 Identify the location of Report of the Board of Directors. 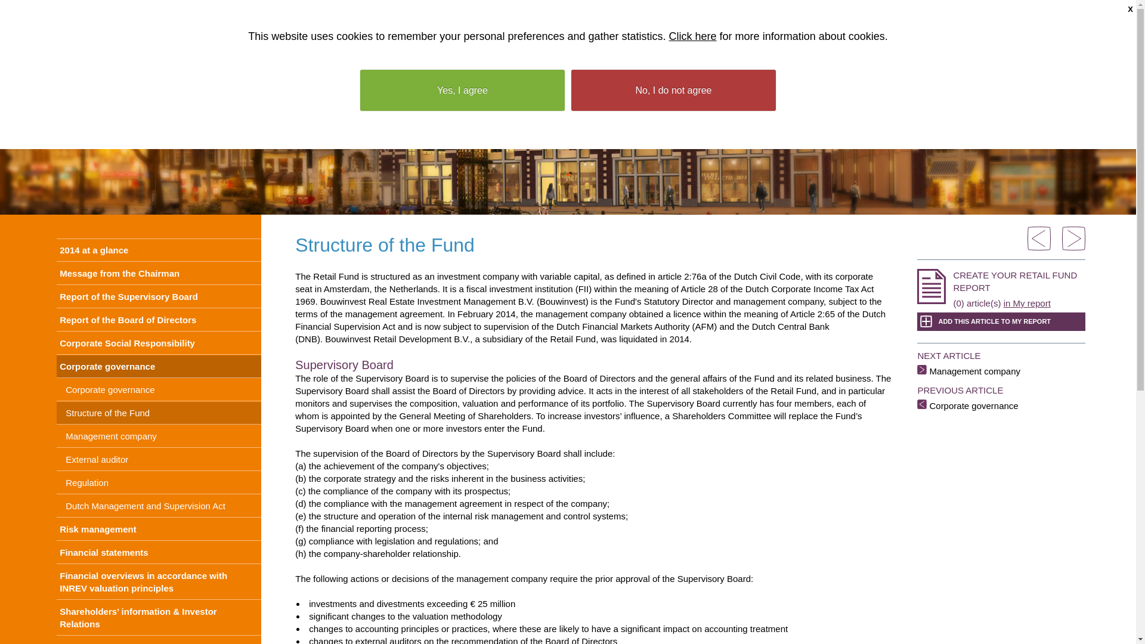
(159, 320).